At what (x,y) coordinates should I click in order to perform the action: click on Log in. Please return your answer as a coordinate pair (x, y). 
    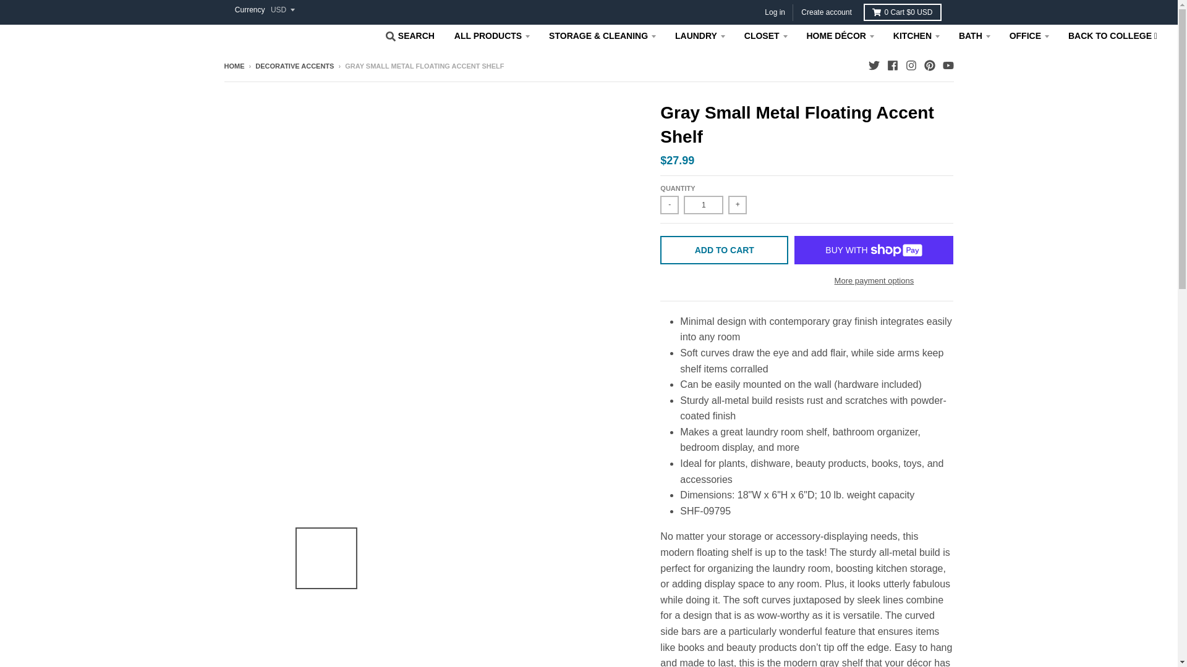
    Looking at the image, I should click on (775, 12).